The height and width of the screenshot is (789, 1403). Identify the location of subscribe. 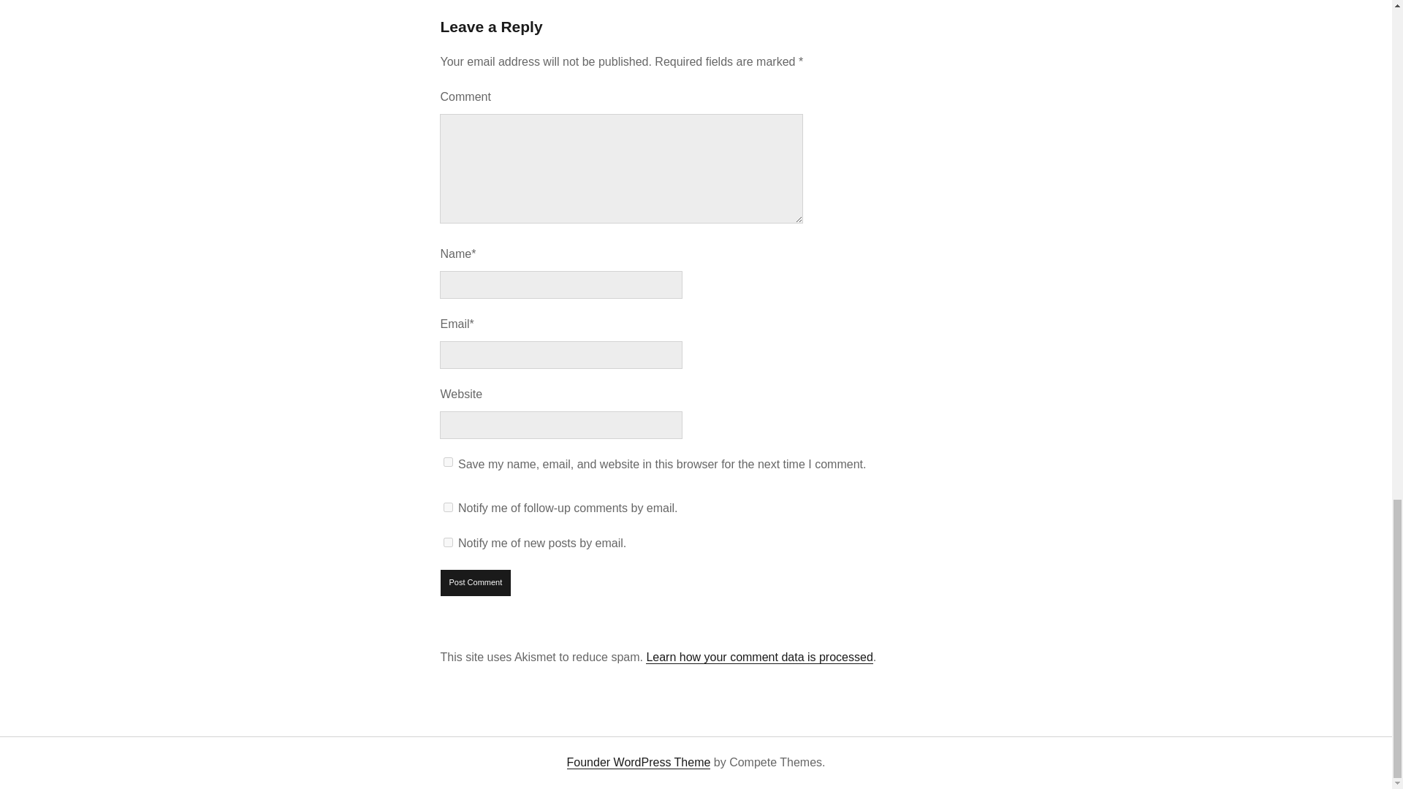
(448, 507).